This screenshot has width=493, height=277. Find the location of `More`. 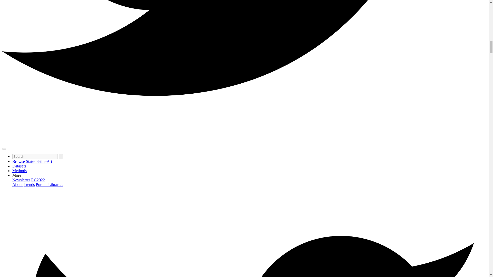

More is located at coordinates (17, 175).